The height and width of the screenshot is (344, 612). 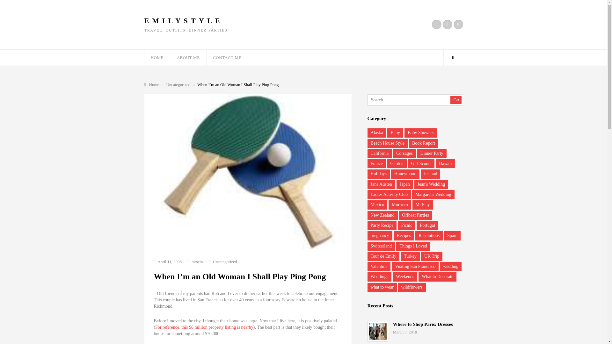 I want to click on ABOUT ME, so click(x=188, y=57).